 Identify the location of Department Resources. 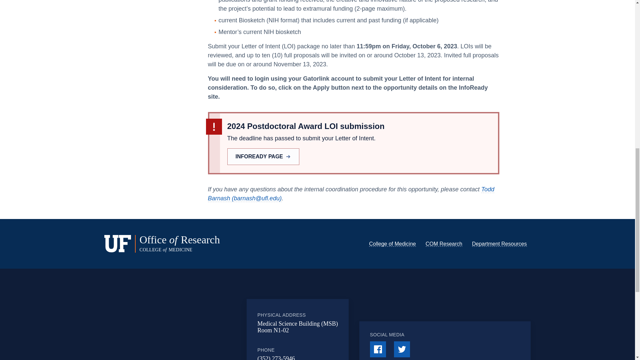
(499, 243).